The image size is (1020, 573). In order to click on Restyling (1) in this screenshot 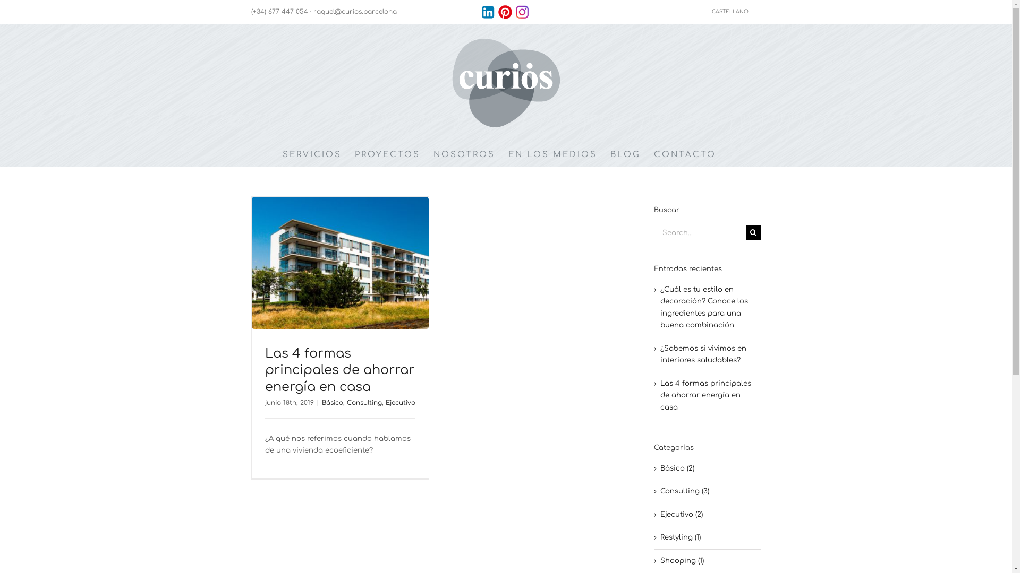, I will do `click(708, 537)`.